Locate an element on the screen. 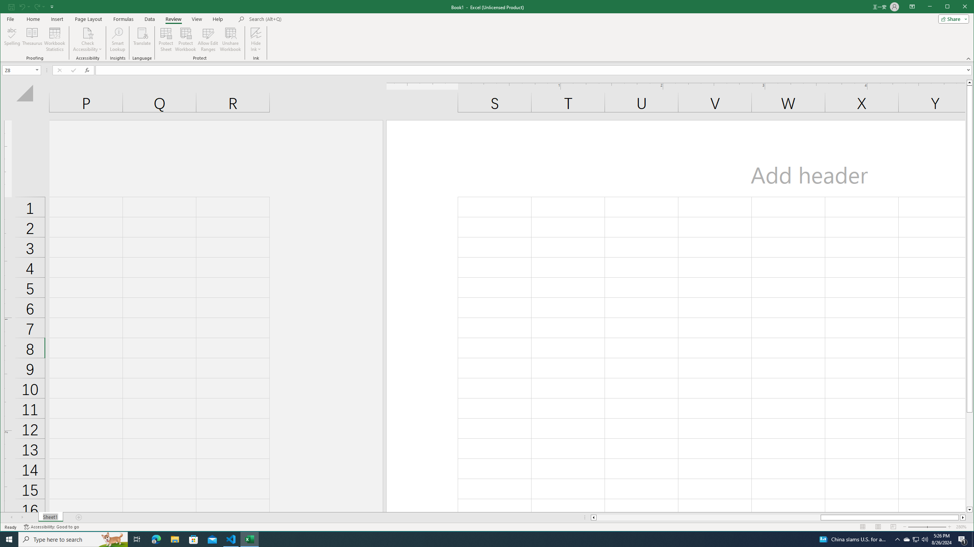 Image resolution: width=974 pixels, height=547 pixels. Visual Studio Code - 1 running window is located at coordinates (231, 539).